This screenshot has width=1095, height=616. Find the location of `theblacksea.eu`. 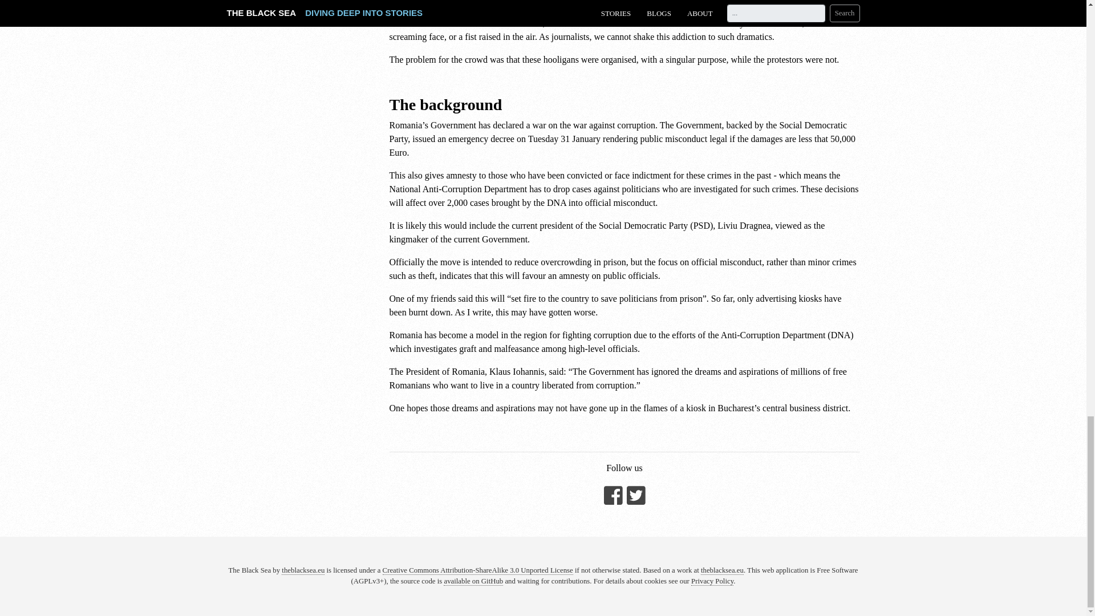

theblacksea.eu is located at coordinates (302, 570).